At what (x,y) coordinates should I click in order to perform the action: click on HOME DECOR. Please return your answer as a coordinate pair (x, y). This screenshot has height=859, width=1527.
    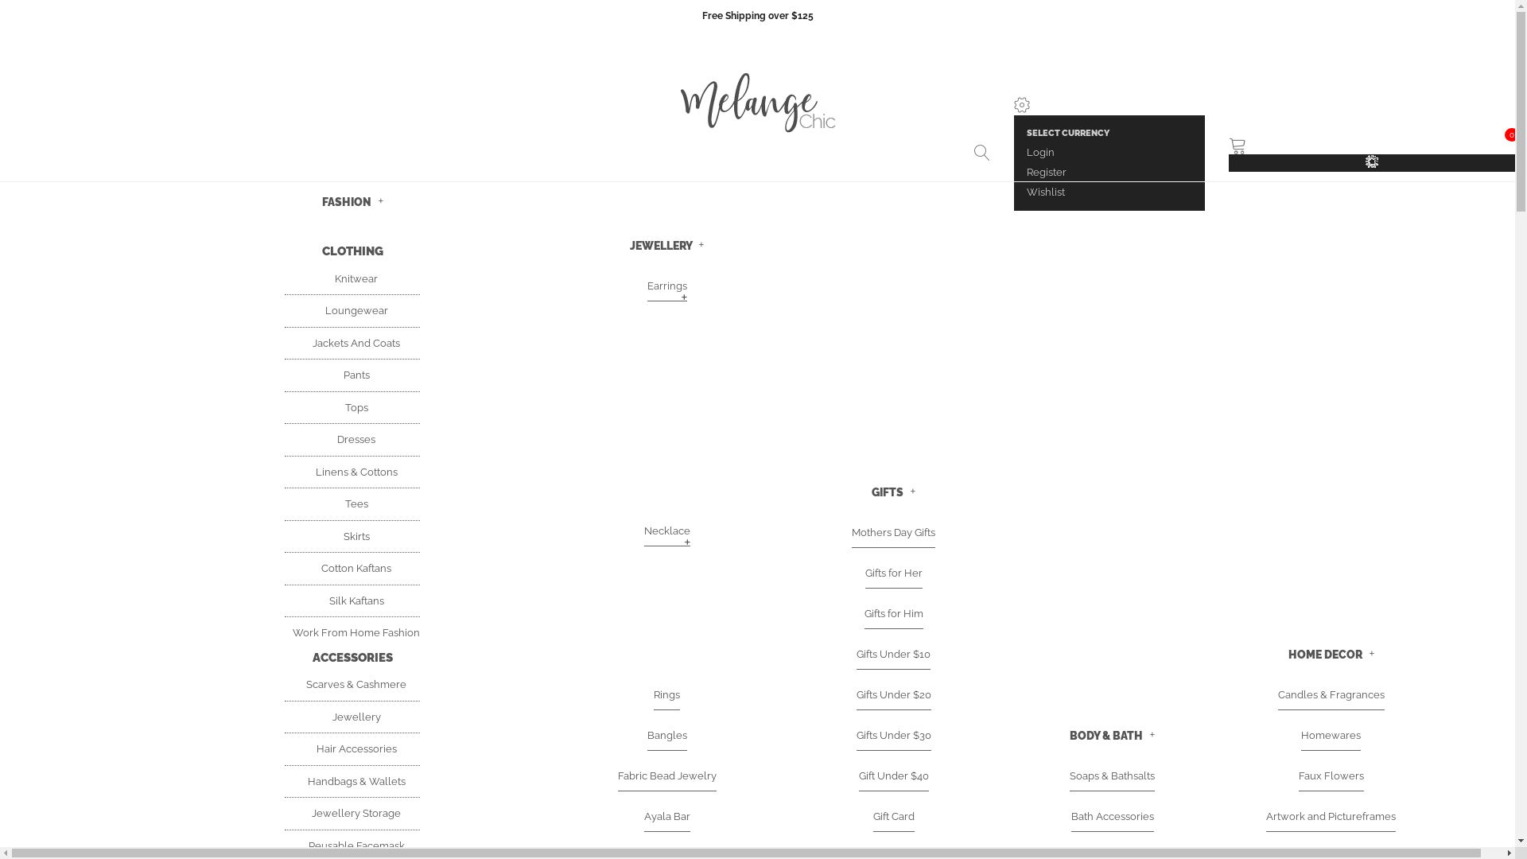
    Looking at the image, I should click on (1331, 654).